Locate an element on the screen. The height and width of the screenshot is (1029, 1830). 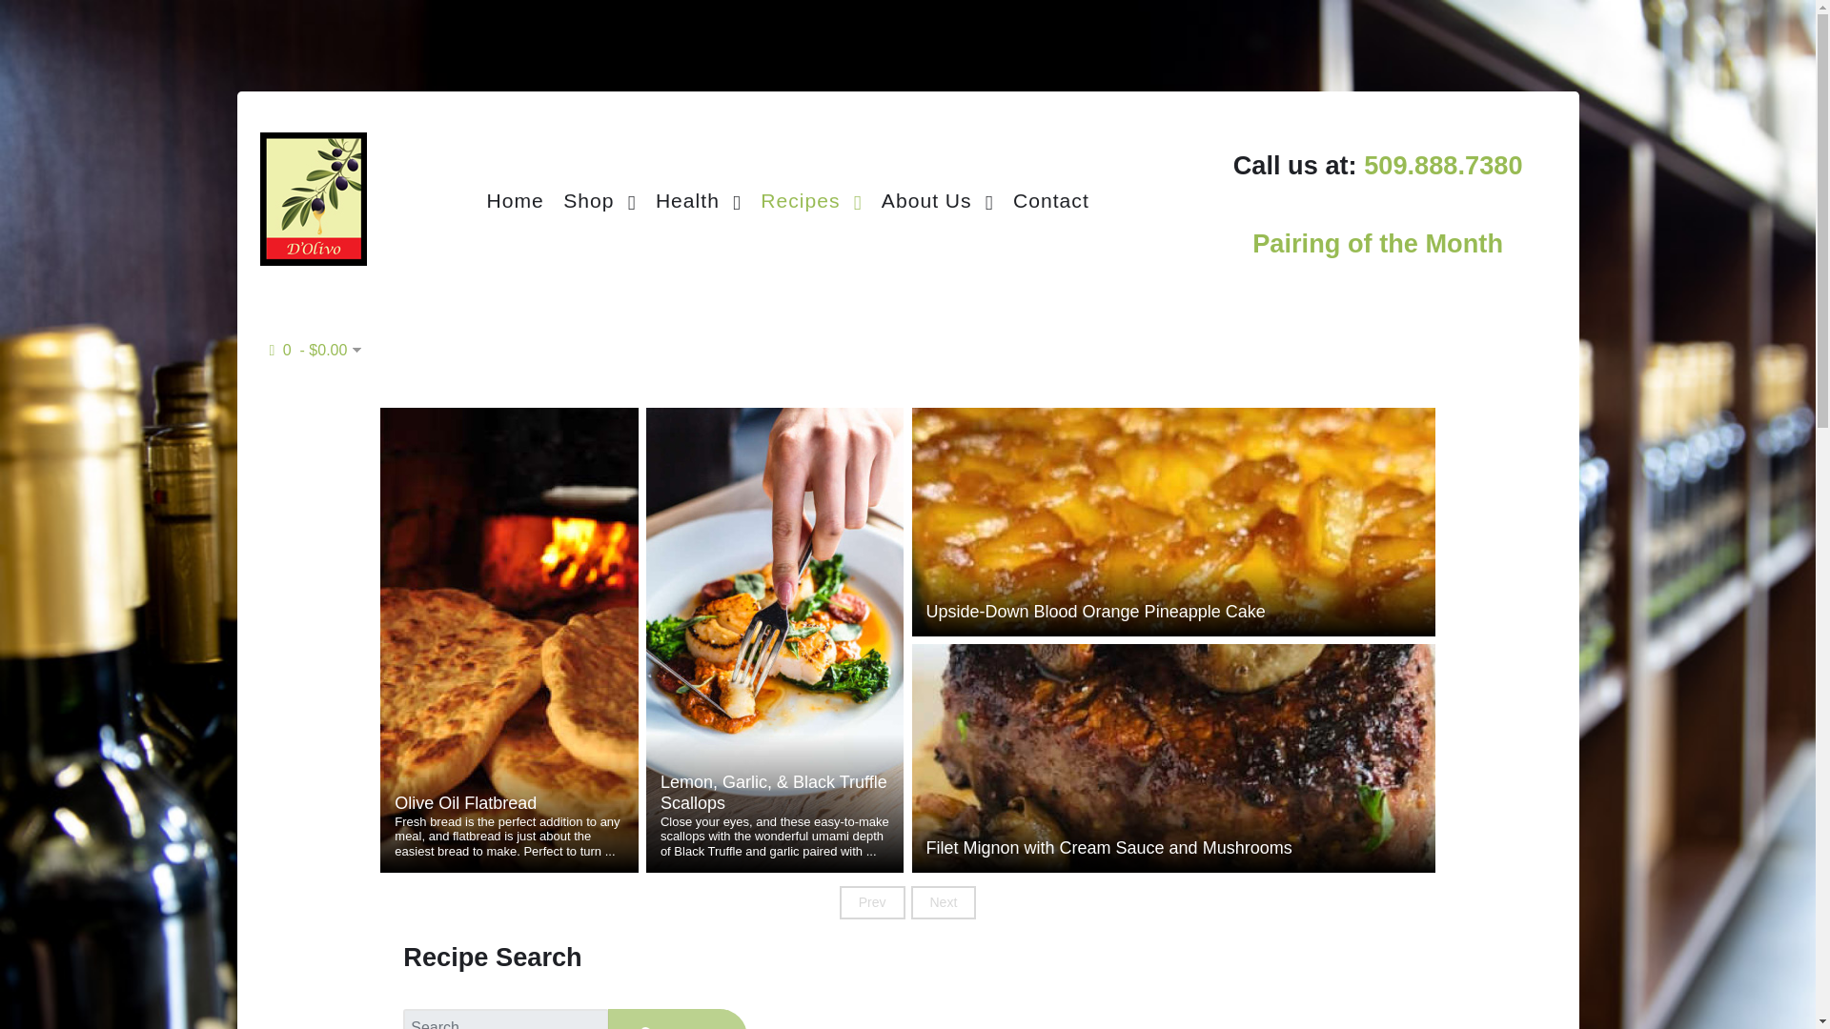
Upside-Down Blood Orange Pineapple Cake is located at coordinates (1173, 612).